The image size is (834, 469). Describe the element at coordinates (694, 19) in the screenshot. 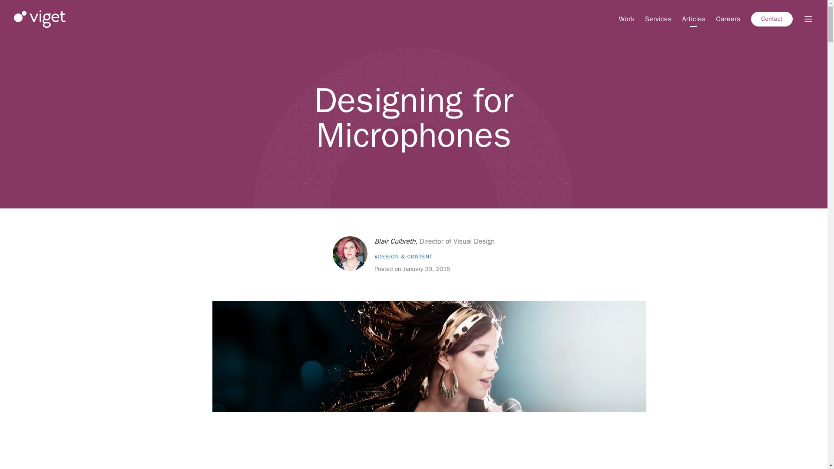

I see `Articles` at that location.